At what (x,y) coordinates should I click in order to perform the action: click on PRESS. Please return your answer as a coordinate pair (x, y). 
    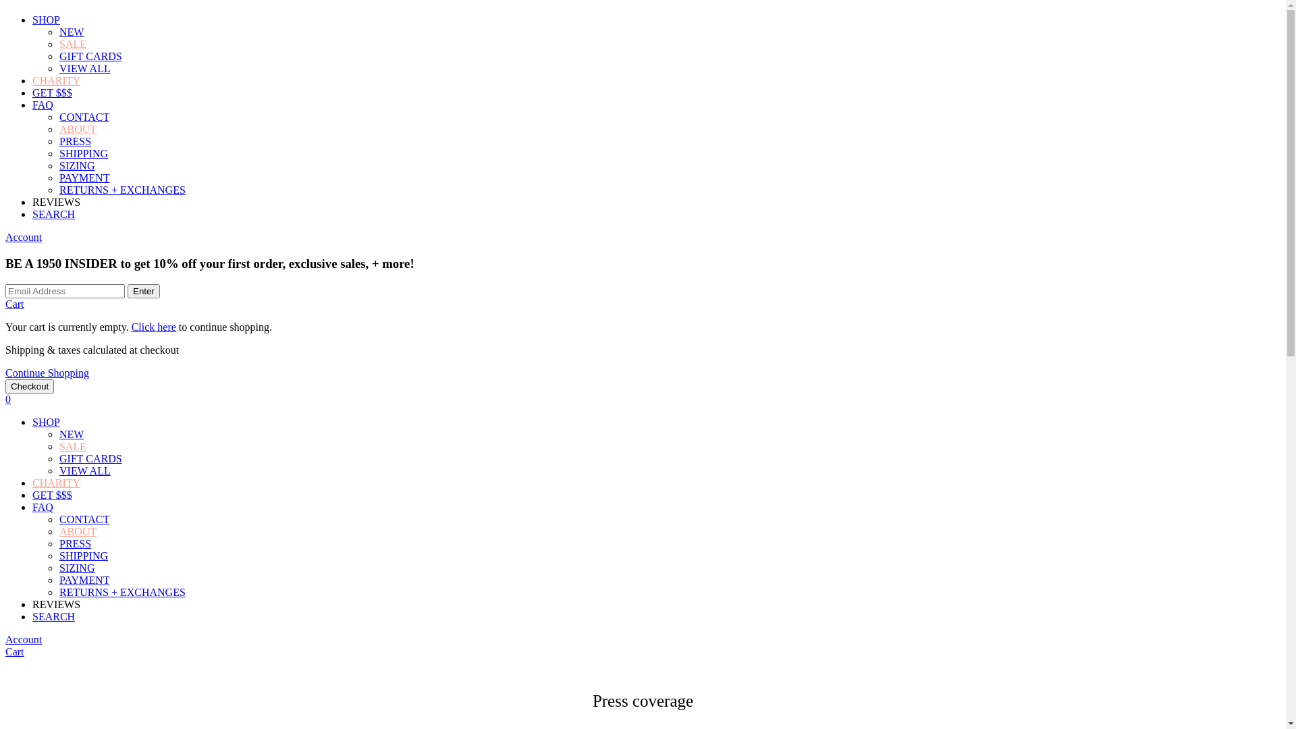
    Looking at the image, I should click on (76, 142).